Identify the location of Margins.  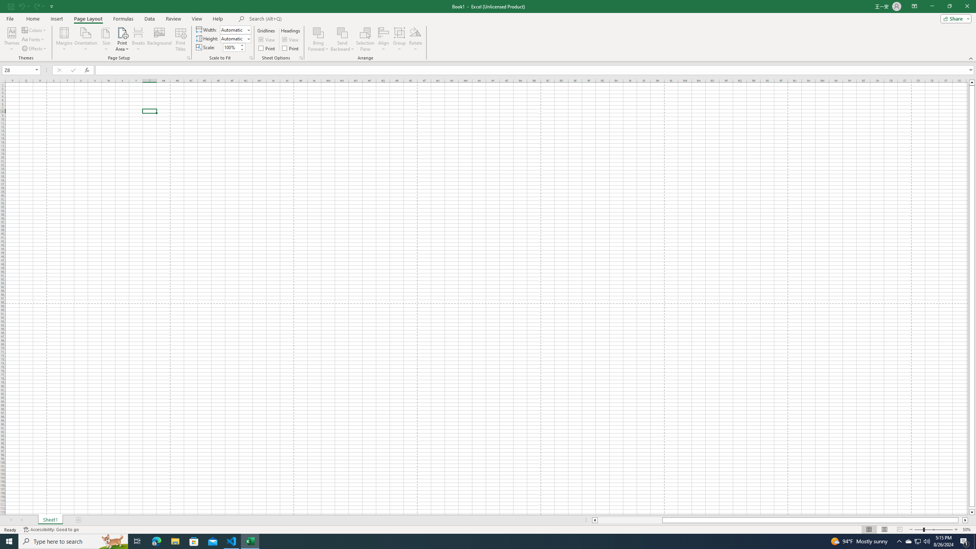
(64, 39).